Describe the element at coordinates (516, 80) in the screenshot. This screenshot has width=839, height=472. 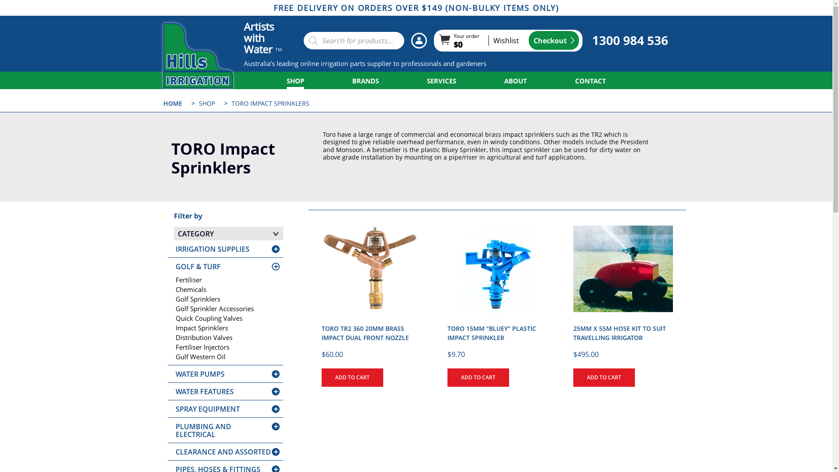
I see `ABOUT` at that location.